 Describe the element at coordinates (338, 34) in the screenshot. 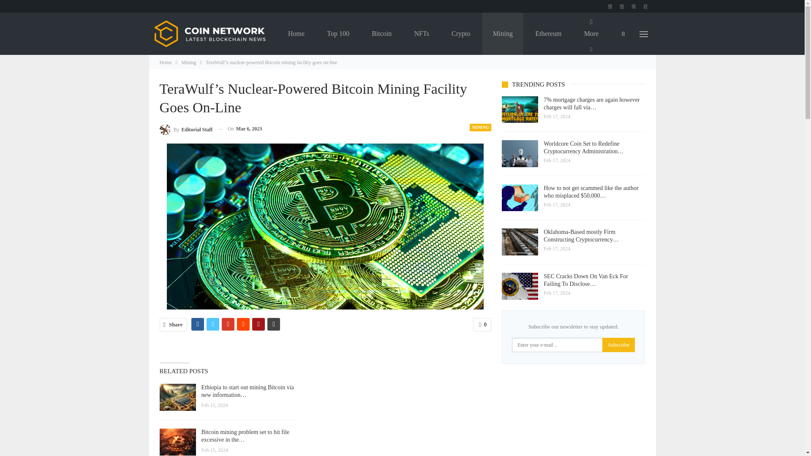

I see `Top 100` at that location.